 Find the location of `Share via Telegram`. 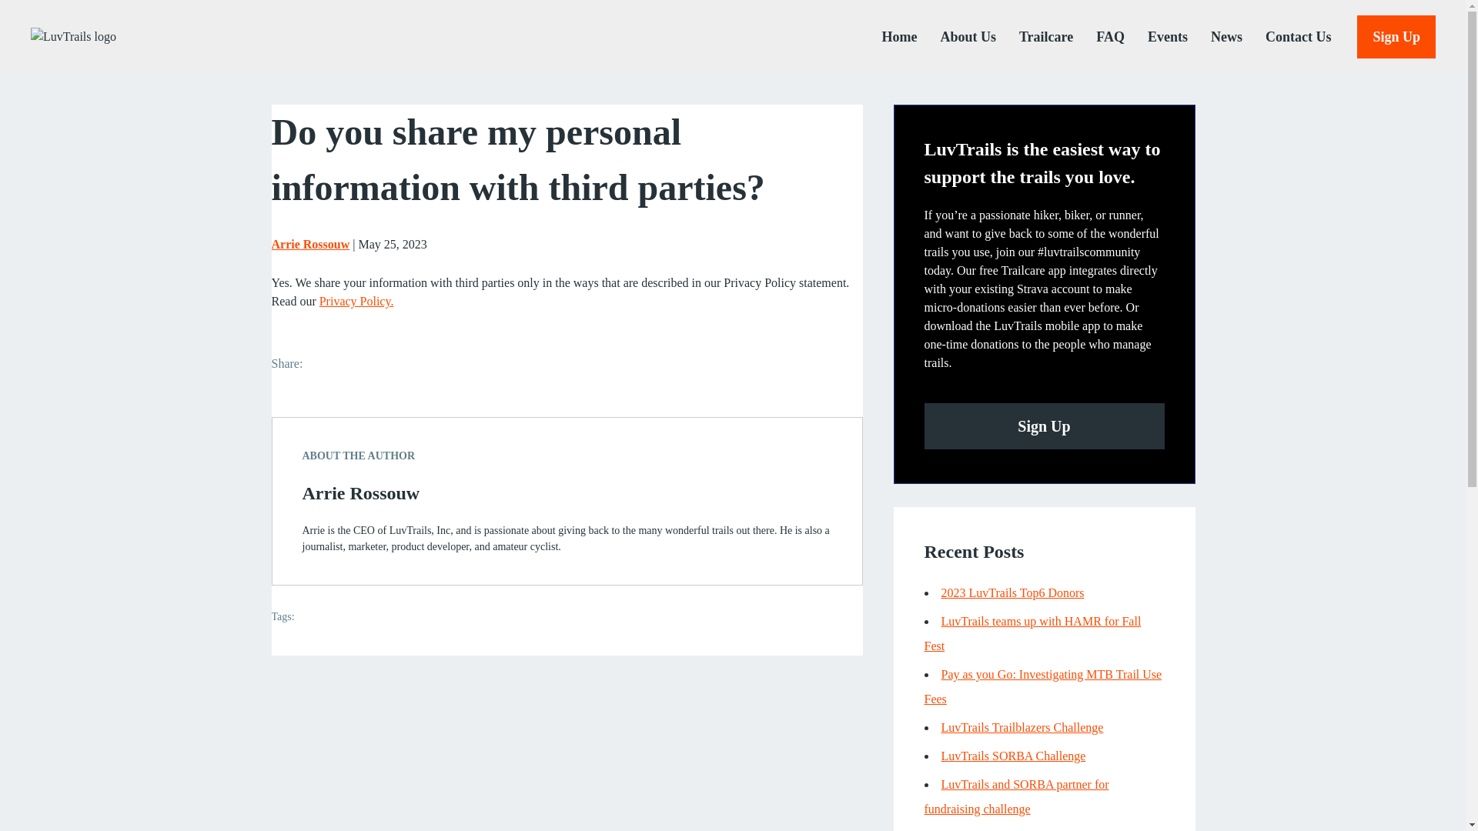

Share via Telegram is located at coordinates (348, 362).